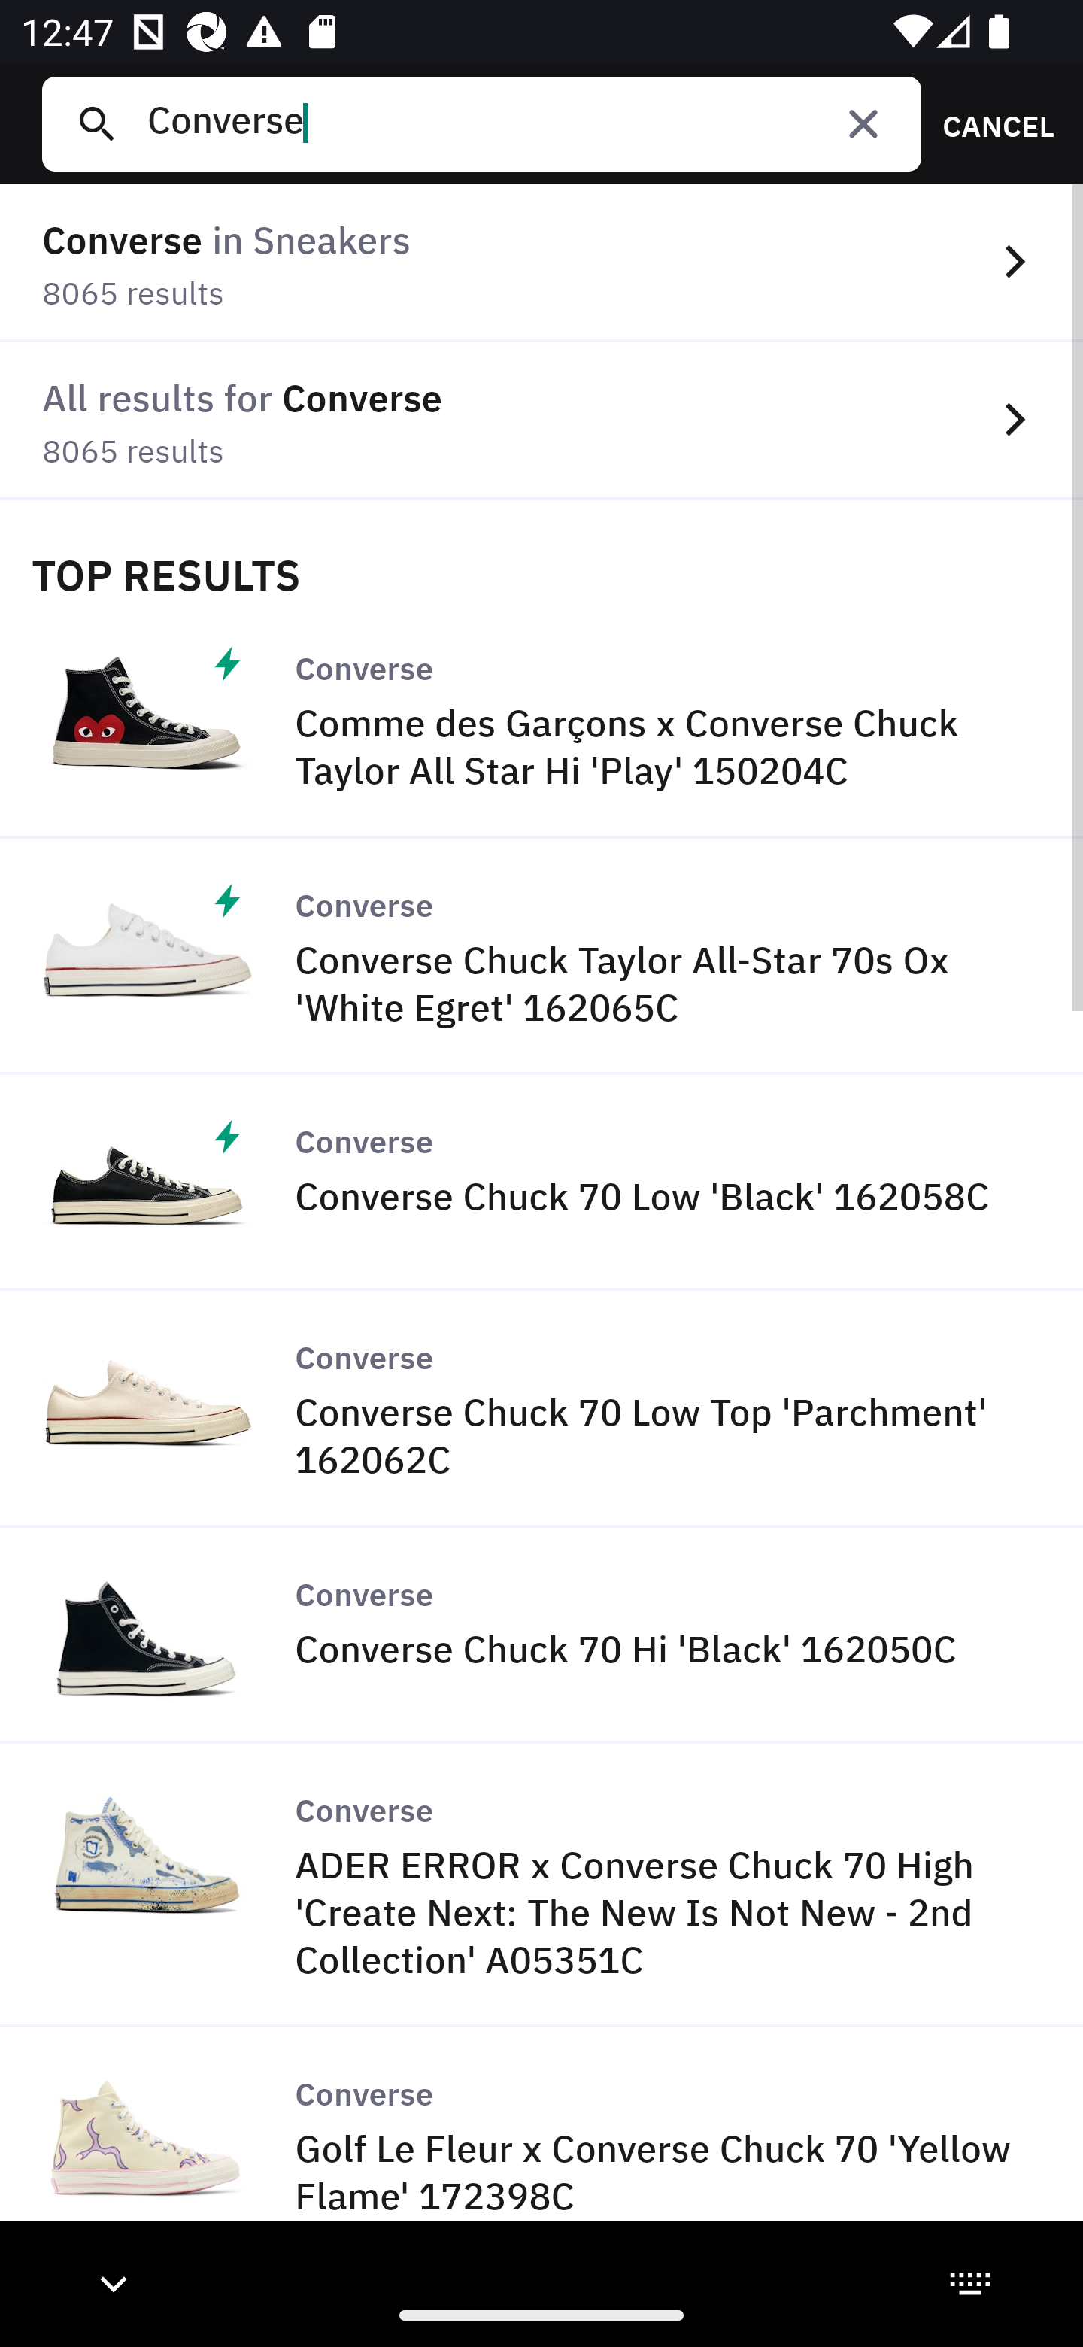 The height and width of the screenshot is (2347, 1083). I want to click on  Converse Converse Chuck 70 Low 'Black' 162058C, so click(541, 1183).